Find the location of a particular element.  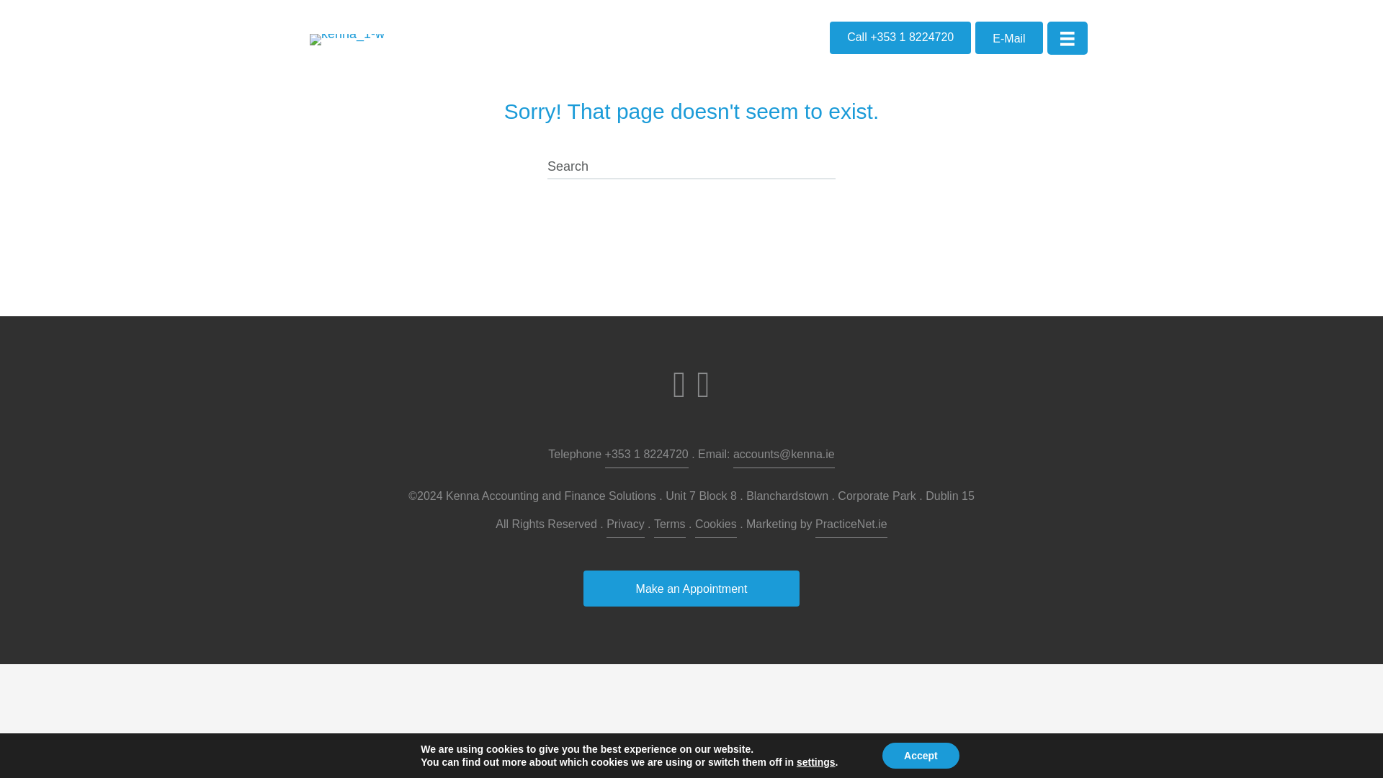

Privacy is located at coordinates (625, 526).